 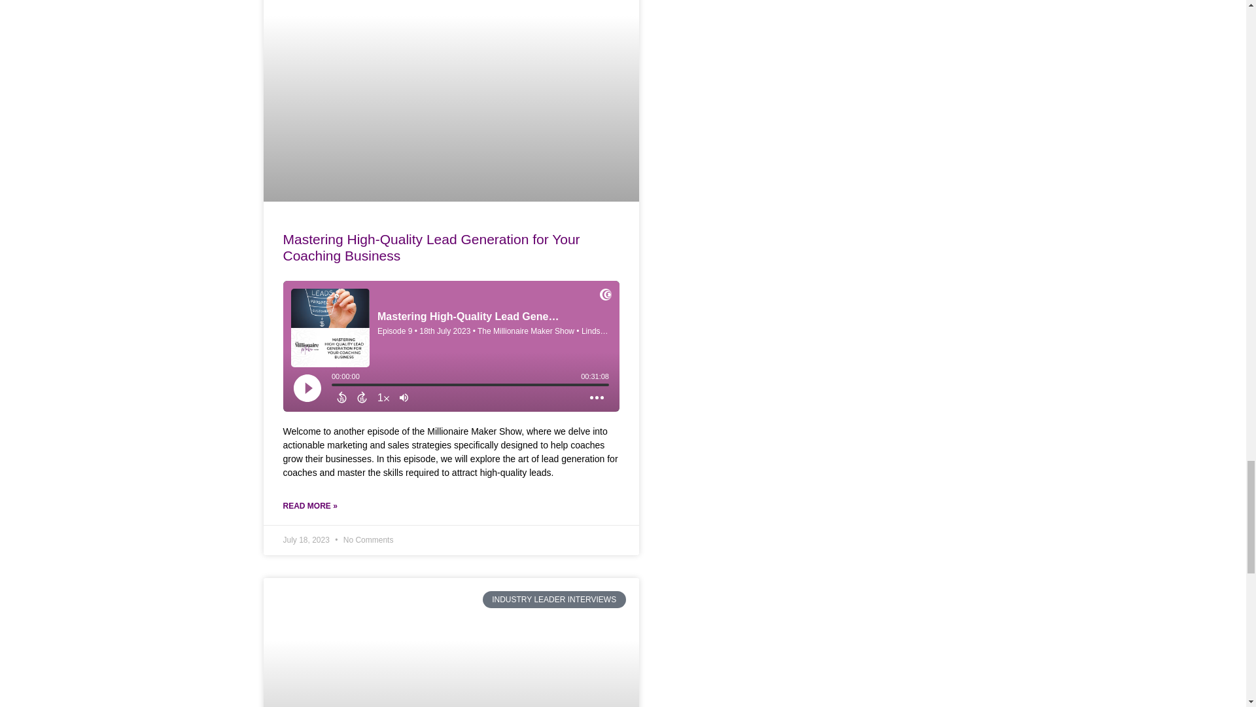 I want to click on Website Thumbnail The Millionaire Maker Podcast 1 1 BLOG, so click(x=447, y=100).